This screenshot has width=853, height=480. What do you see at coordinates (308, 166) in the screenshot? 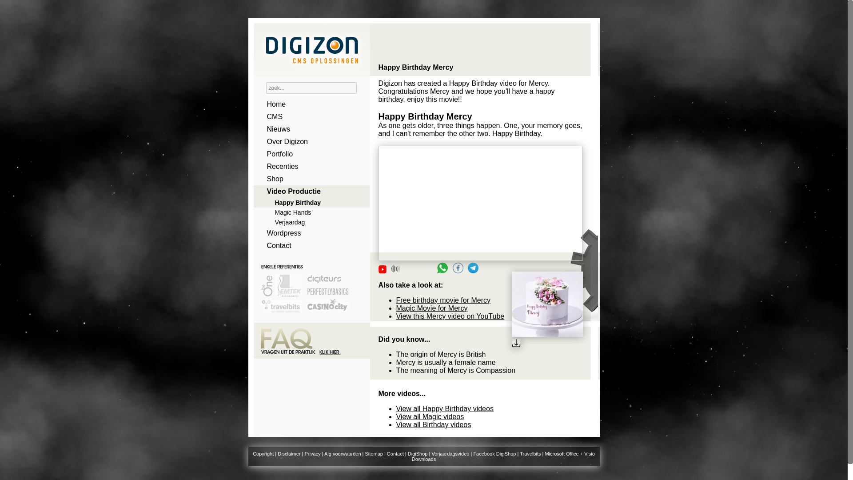
I see `Recenties` at bounding box center [308, 166].